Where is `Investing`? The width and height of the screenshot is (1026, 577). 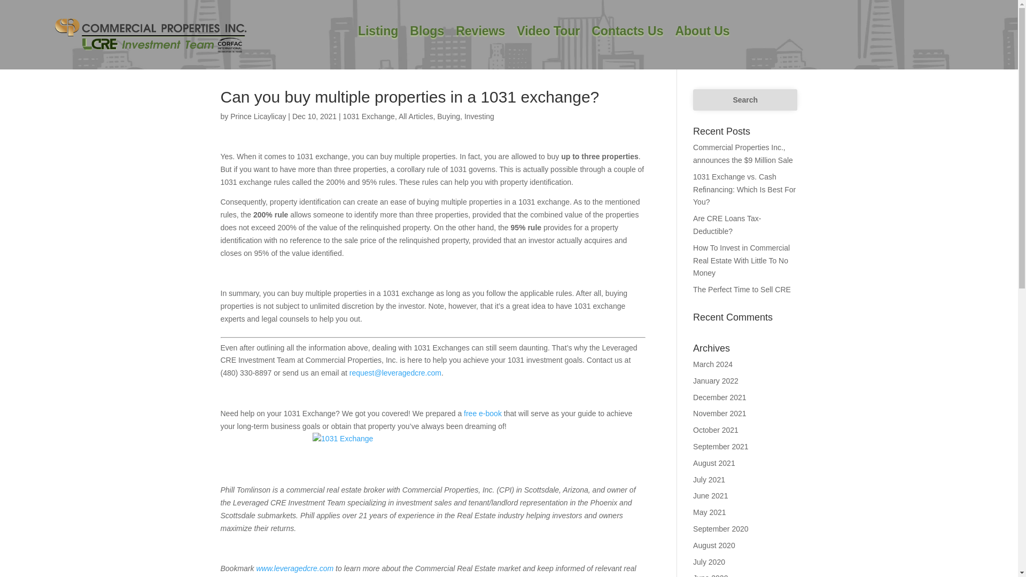 Investing is located at coordinates (479, 116).